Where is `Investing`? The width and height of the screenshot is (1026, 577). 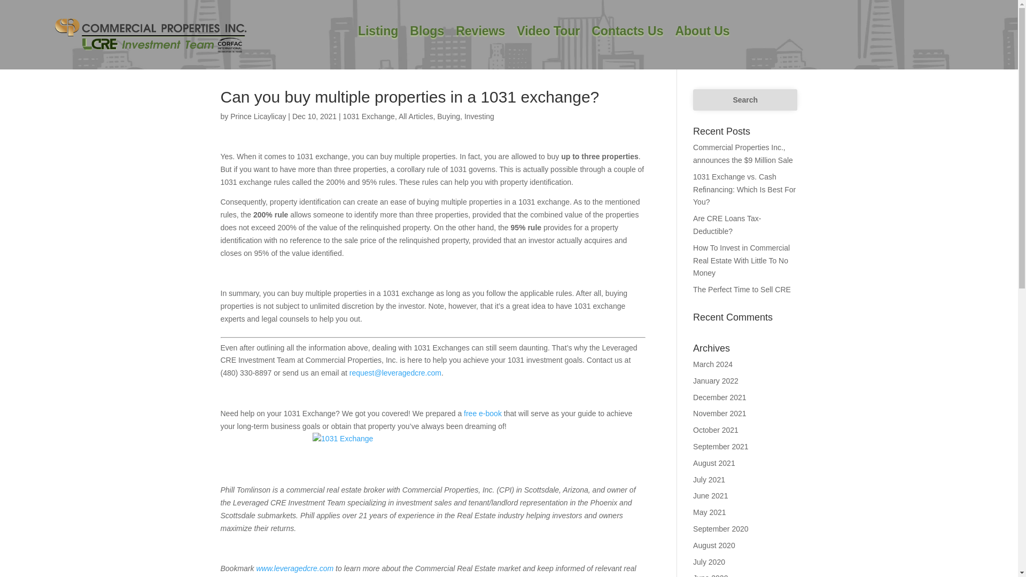 Investing is located at coordinates (479, 116).